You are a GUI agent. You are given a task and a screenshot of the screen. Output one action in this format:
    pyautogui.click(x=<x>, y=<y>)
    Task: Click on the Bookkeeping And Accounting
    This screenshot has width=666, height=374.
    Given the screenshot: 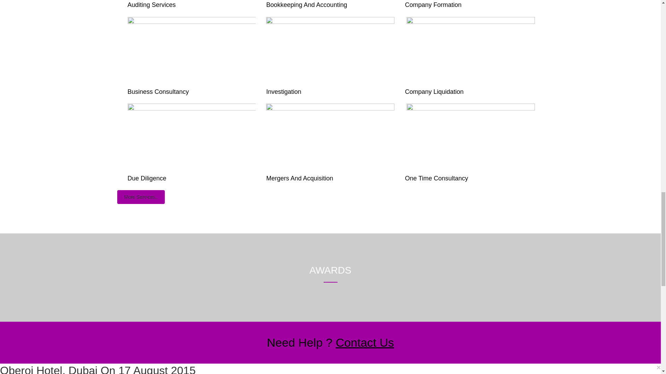 What is the action you would take?
    pyautogui.click(x=306, y=5)
    